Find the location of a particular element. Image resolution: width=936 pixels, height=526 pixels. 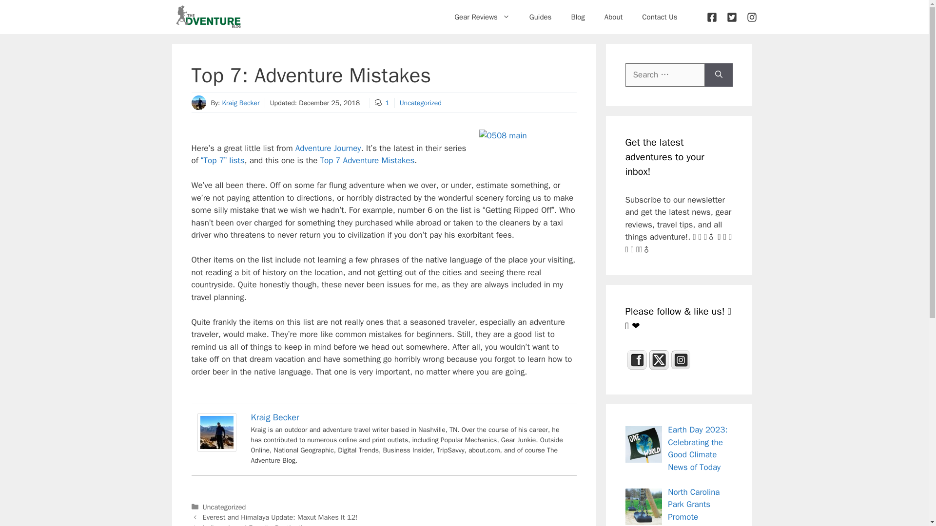

Everest and Himalaya Update: Maxut Makes It 12! is located at coordinates (280, 517).